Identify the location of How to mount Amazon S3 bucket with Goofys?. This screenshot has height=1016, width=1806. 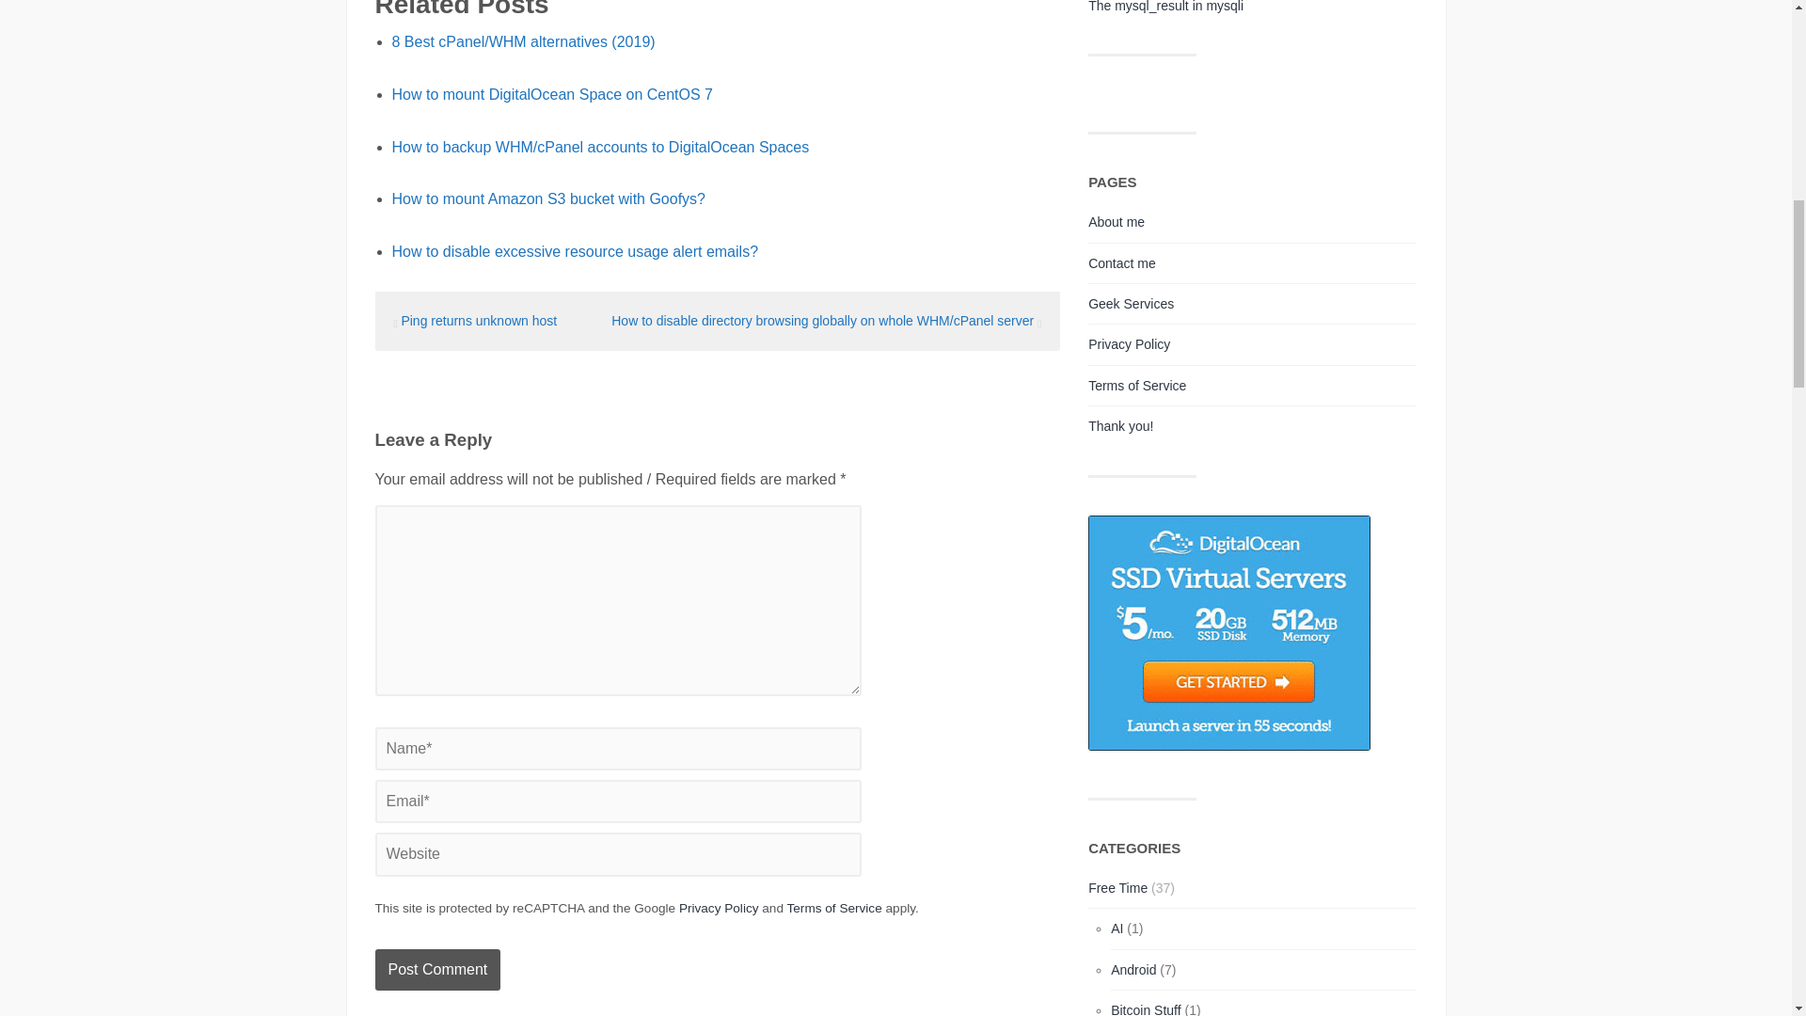
(726, 198).